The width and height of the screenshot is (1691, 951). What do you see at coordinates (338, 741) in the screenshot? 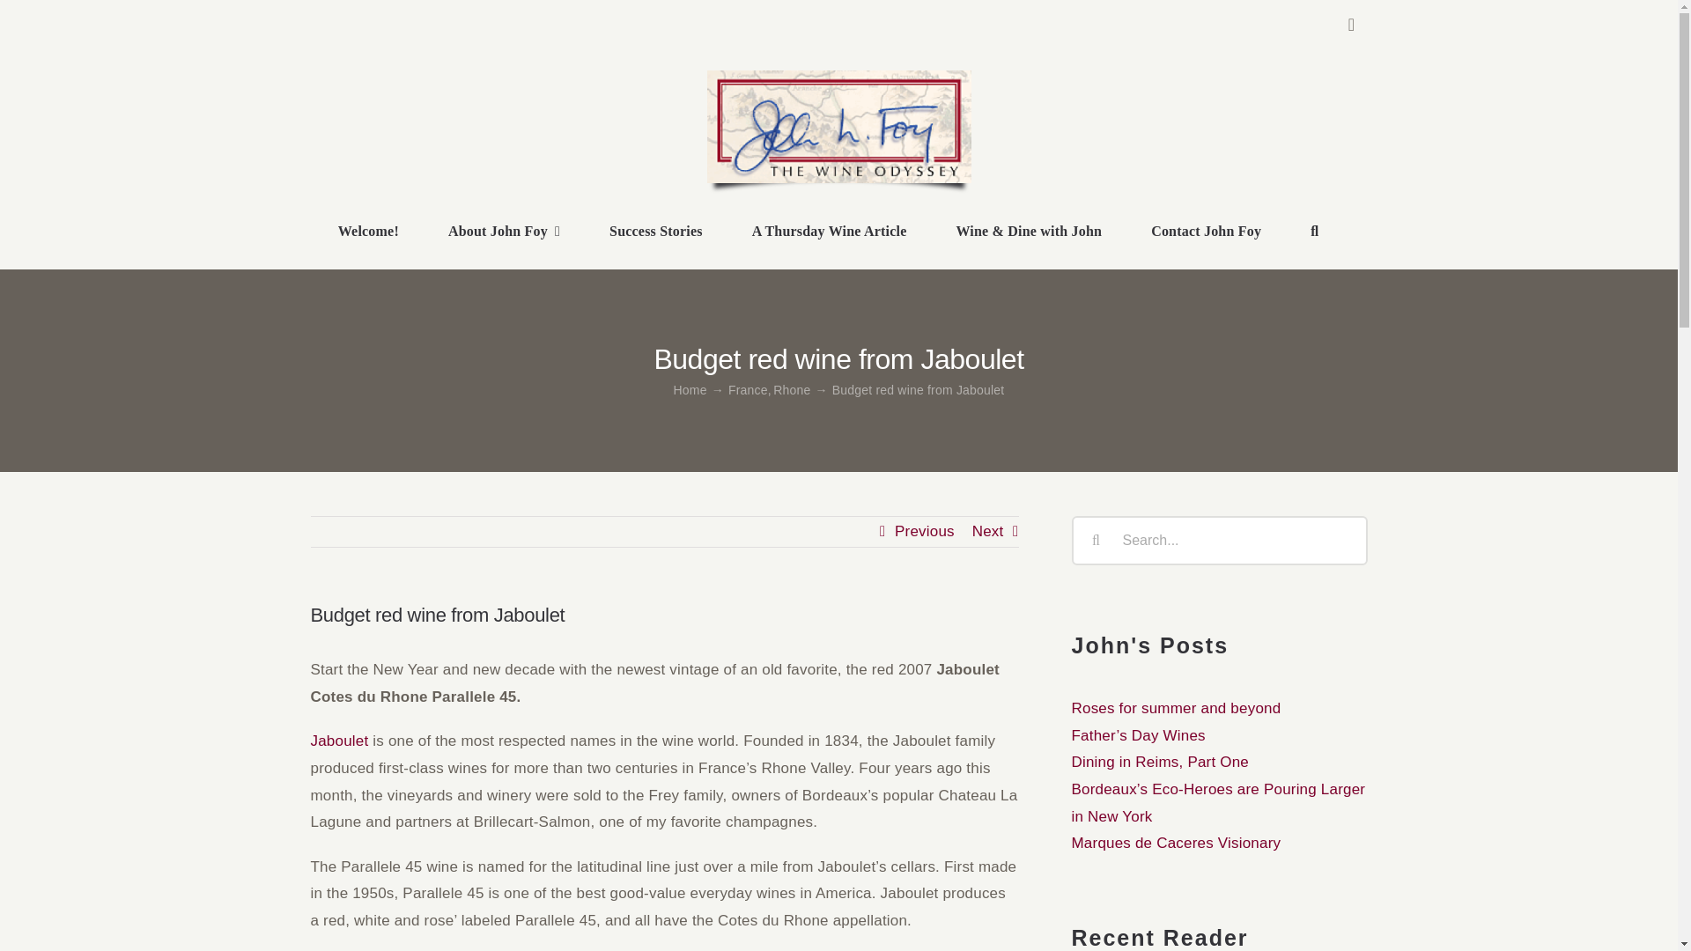
I see `Jaboulet` at bounding box center [338, 741].